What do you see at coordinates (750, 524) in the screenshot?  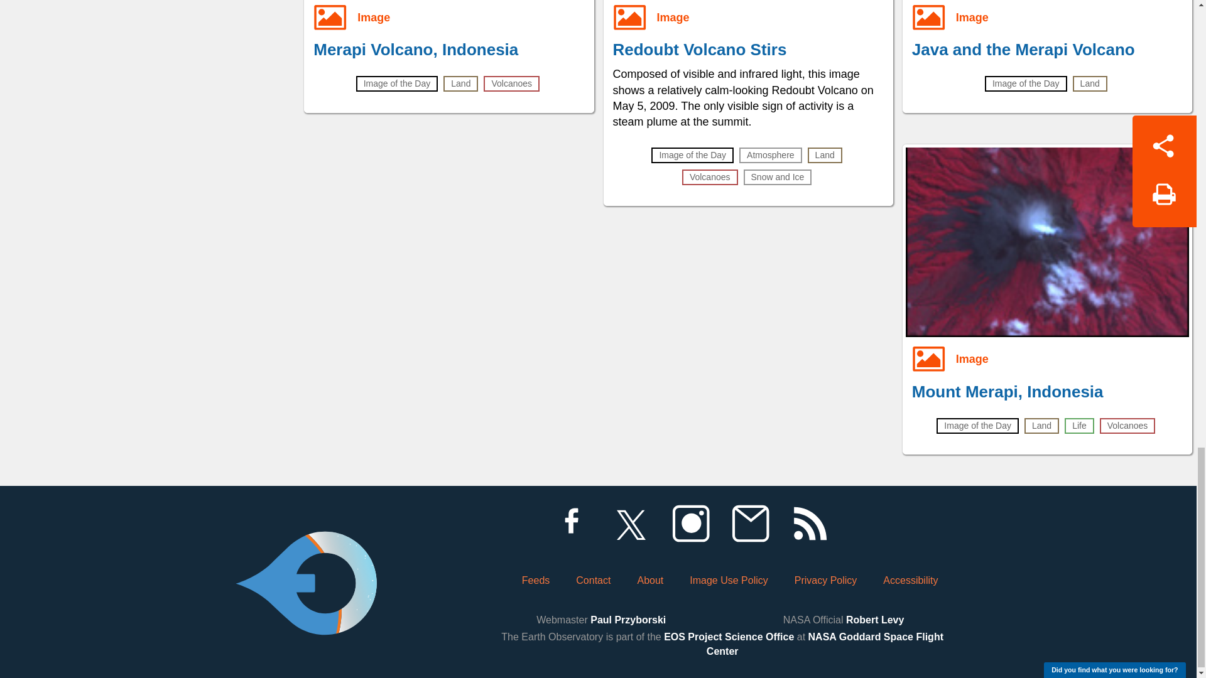 I see `Subscribe` at bounding box center [750, 524].